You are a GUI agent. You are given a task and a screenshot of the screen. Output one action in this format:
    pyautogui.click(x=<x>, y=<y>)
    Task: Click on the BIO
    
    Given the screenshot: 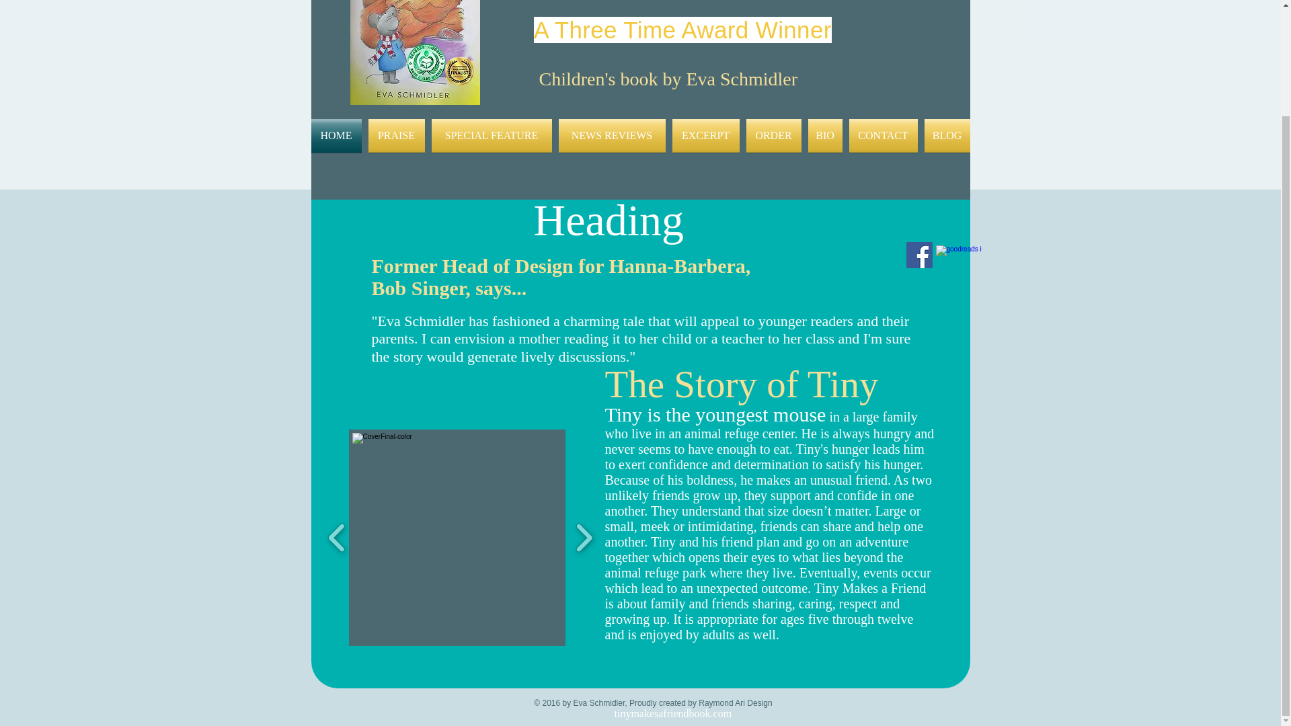 What is the action you would take?
    pyautogui.click(x=824, y=136)
    